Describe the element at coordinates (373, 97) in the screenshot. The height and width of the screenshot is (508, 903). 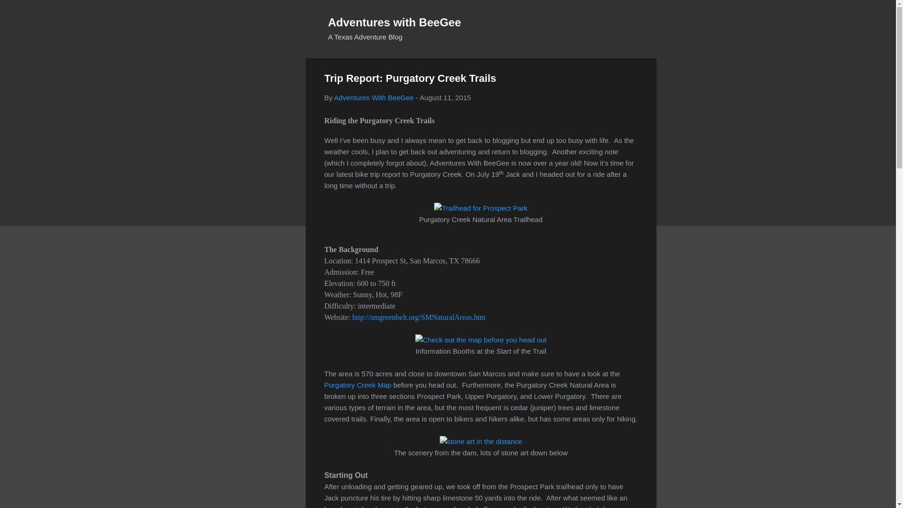
I see `Adventures With BeeGee` at that location.